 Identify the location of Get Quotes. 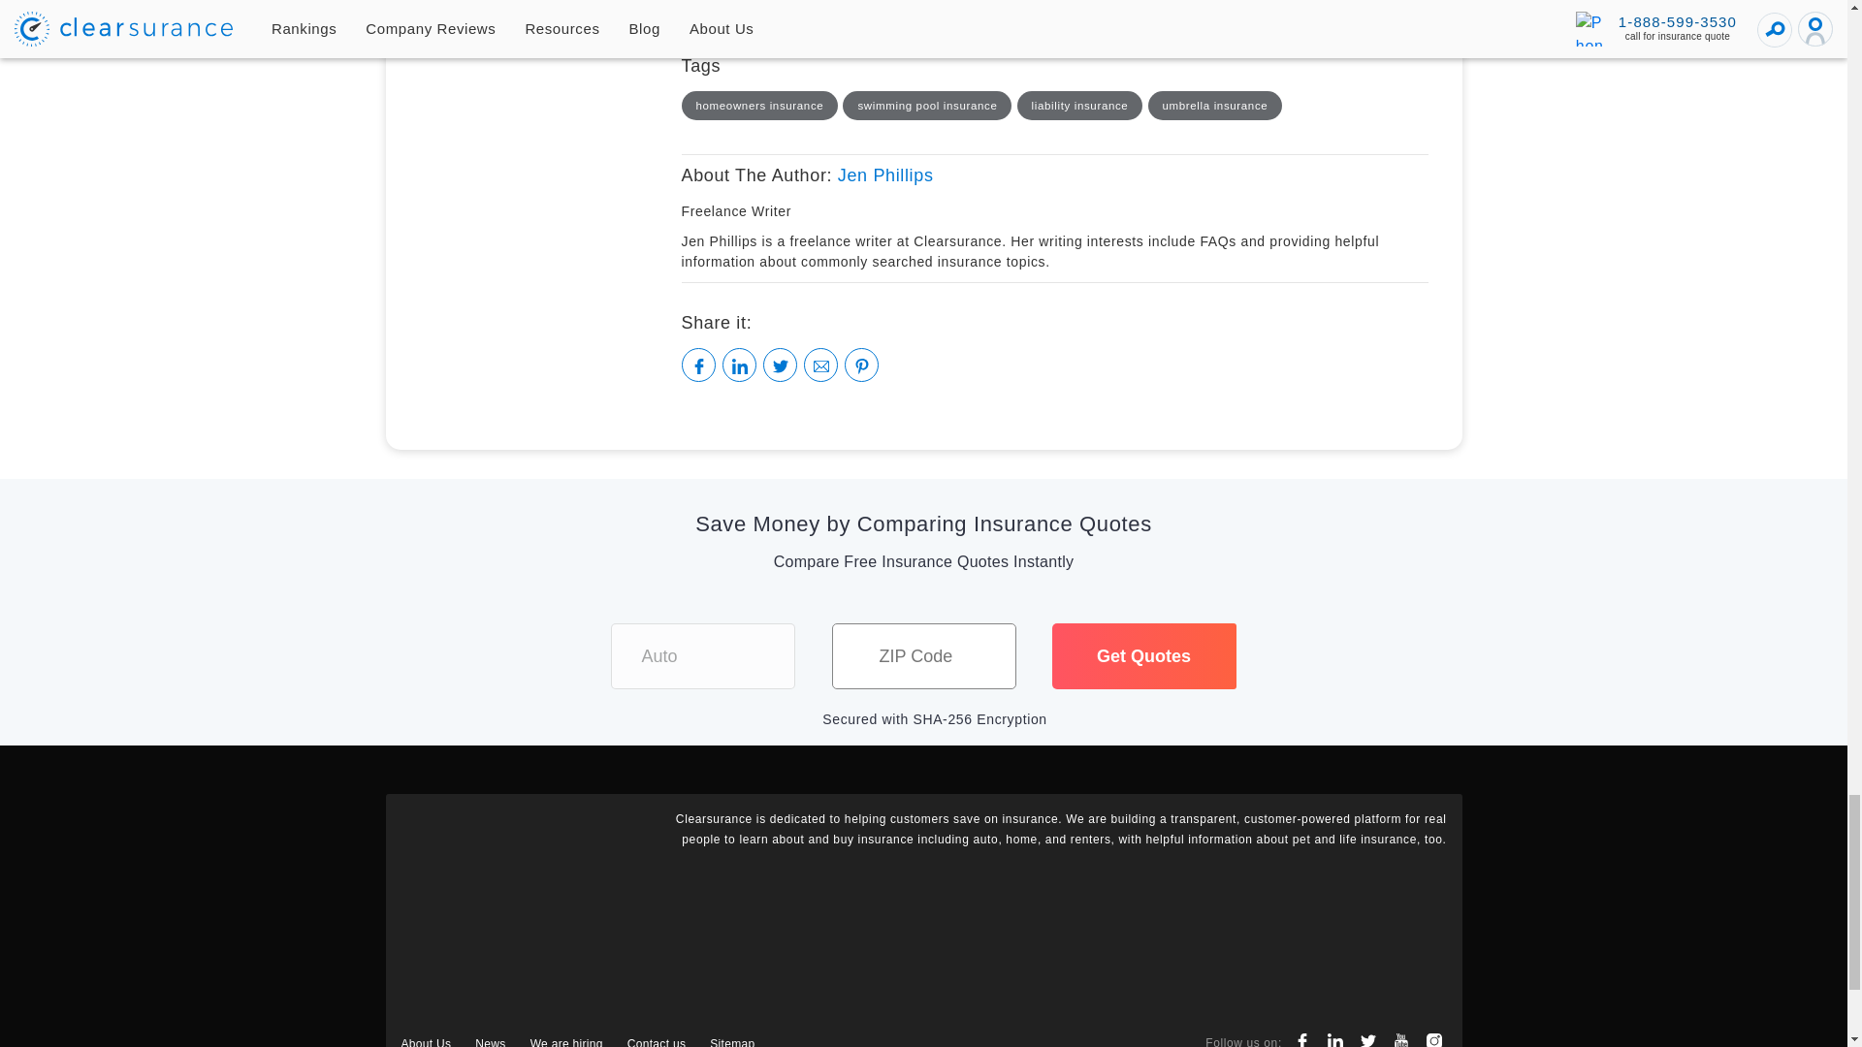
(1143, 655).